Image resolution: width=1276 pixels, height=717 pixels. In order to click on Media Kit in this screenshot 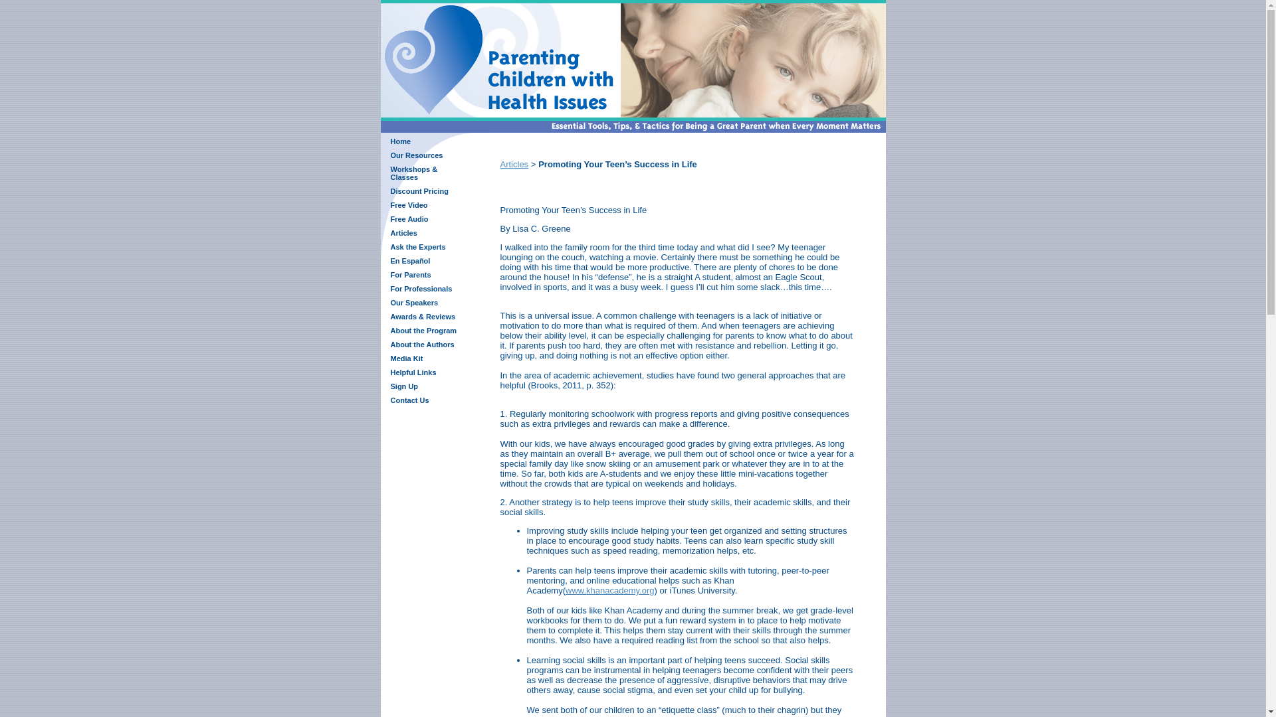, I will do `click(407, 358)`.